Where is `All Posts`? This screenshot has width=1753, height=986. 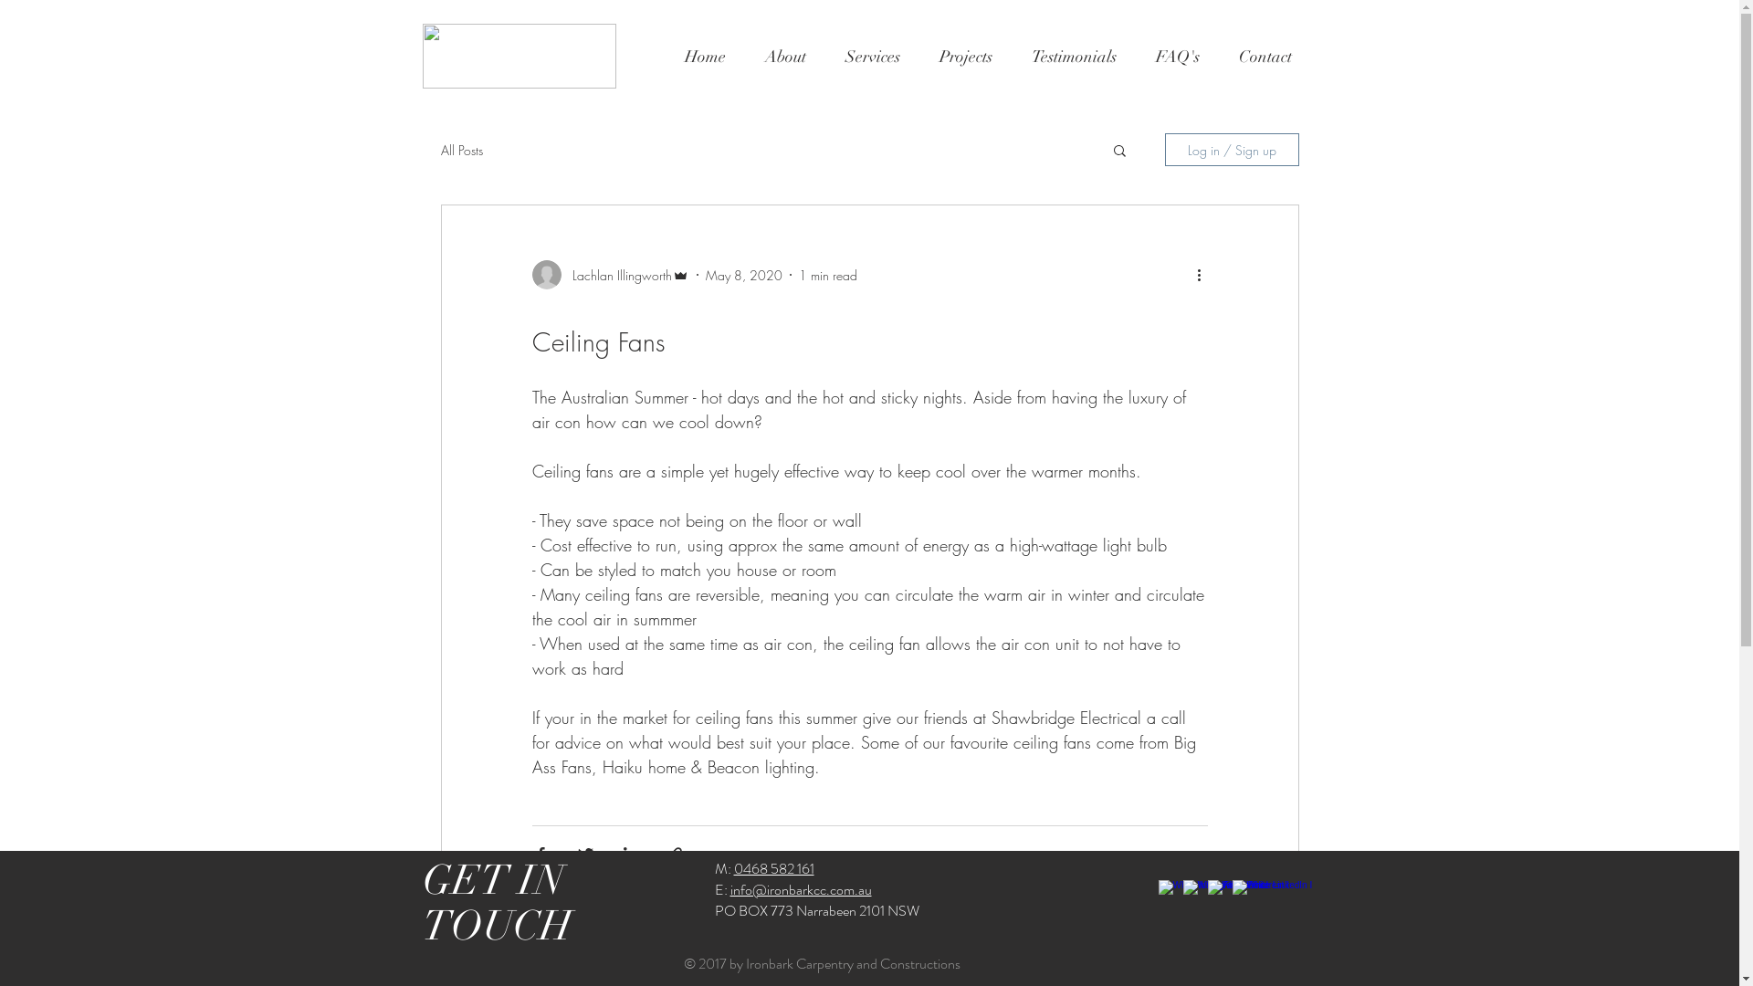 All Posts is located at coordinates (461, 150).